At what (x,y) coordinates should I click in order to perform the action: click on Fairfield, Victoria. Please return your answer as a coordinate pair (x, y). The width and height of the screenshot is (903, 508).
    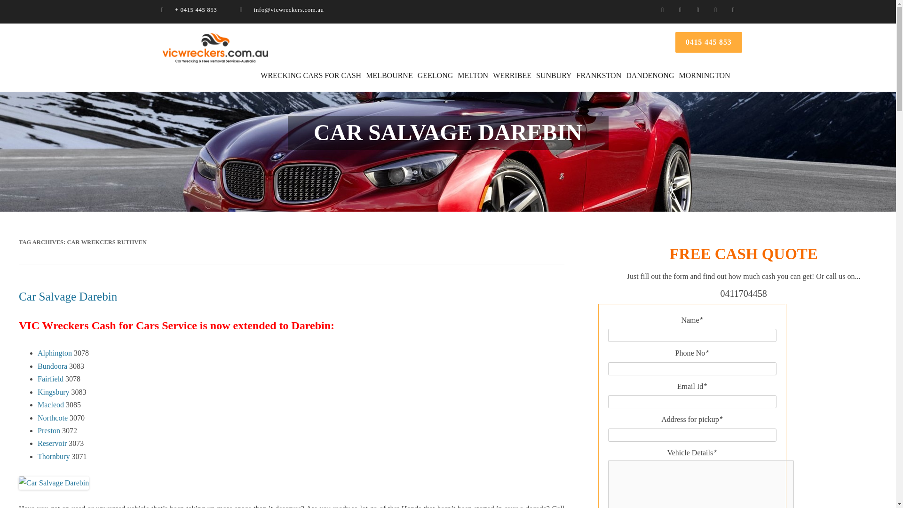
    Looking at the image, I should click on (50, 379).